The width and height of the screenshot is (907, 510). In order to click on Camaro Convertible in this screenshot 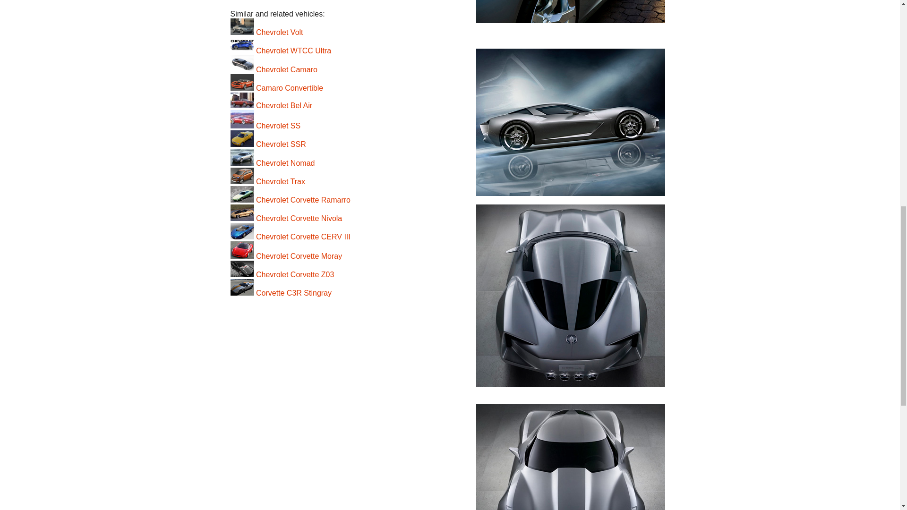, I will do `click(277, 88)`.